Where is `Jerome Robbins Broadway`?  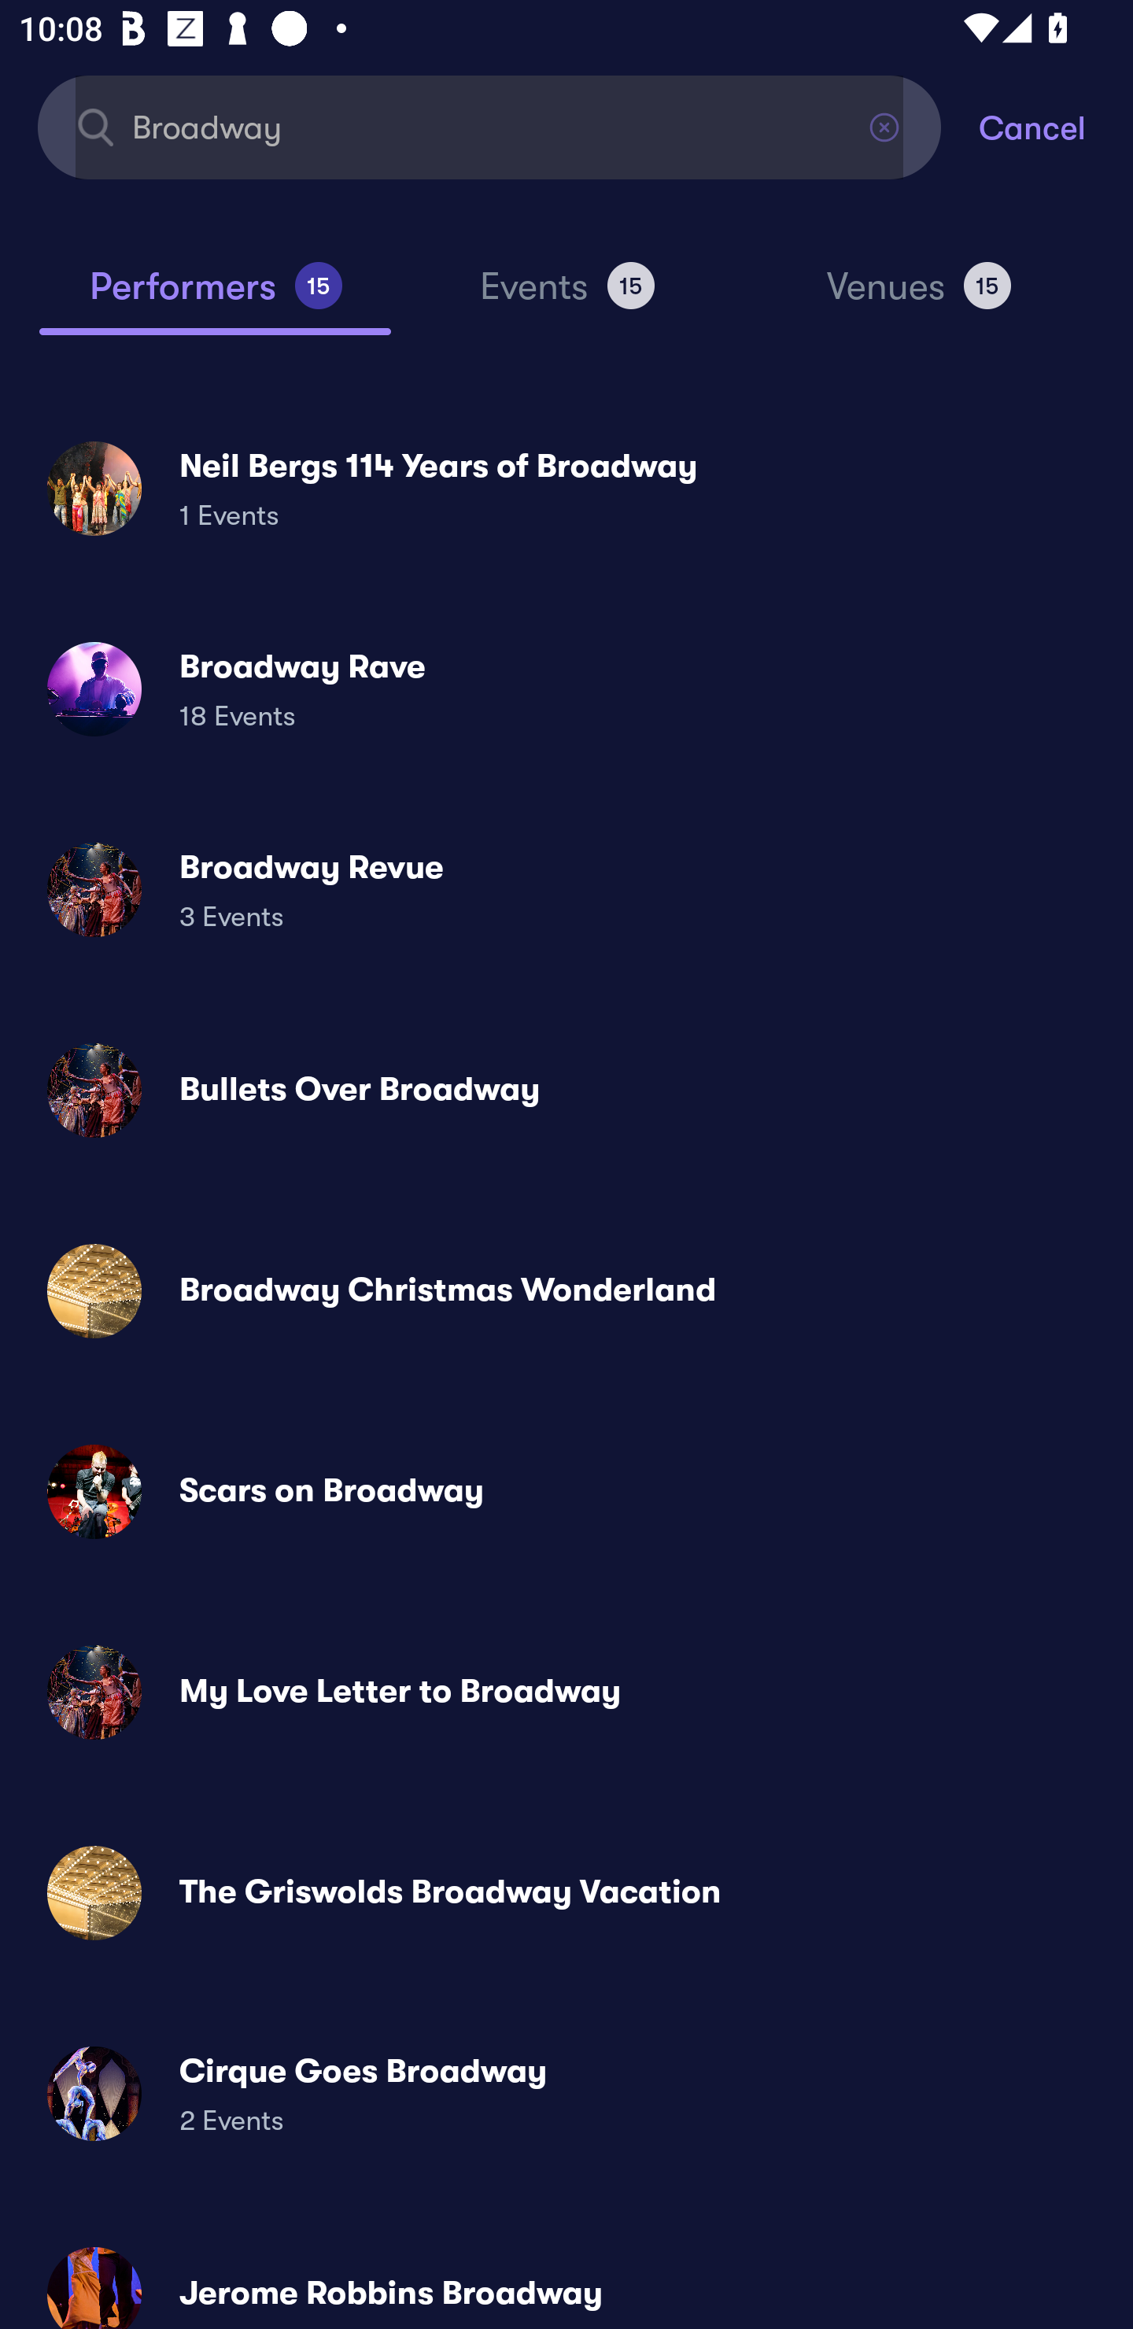
Jerome Robbins Broadway is located at coordinates (566, 2276).